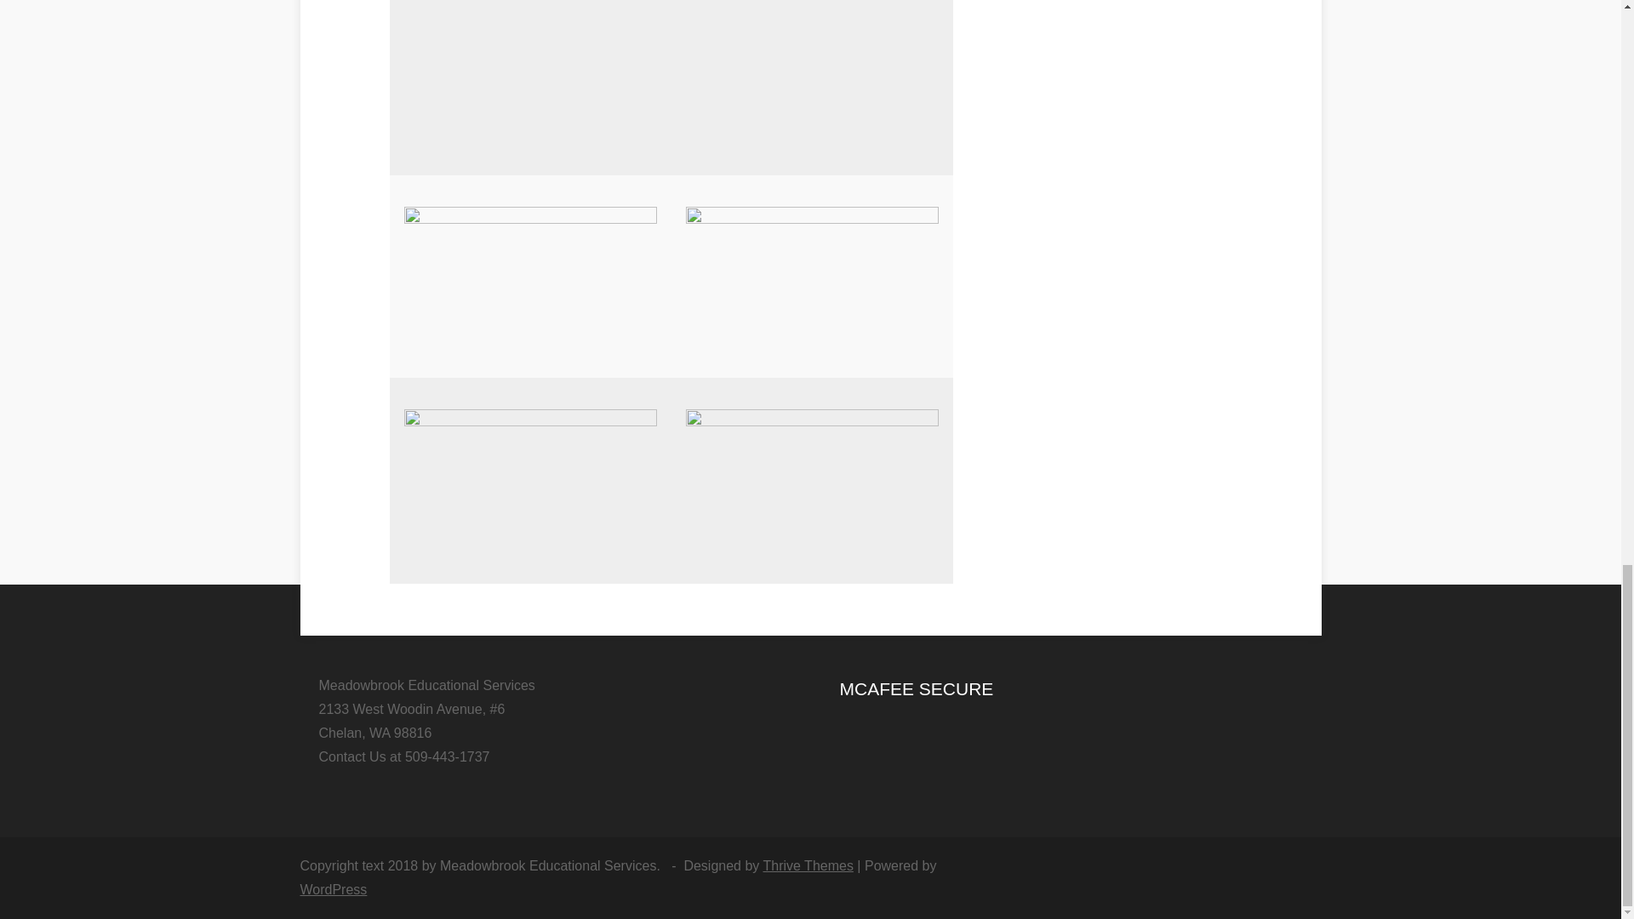  What do you see at coordinates (524, 71) in the screenshot?
I see `Kit Replentish 10` at bounding box center [524, 71].